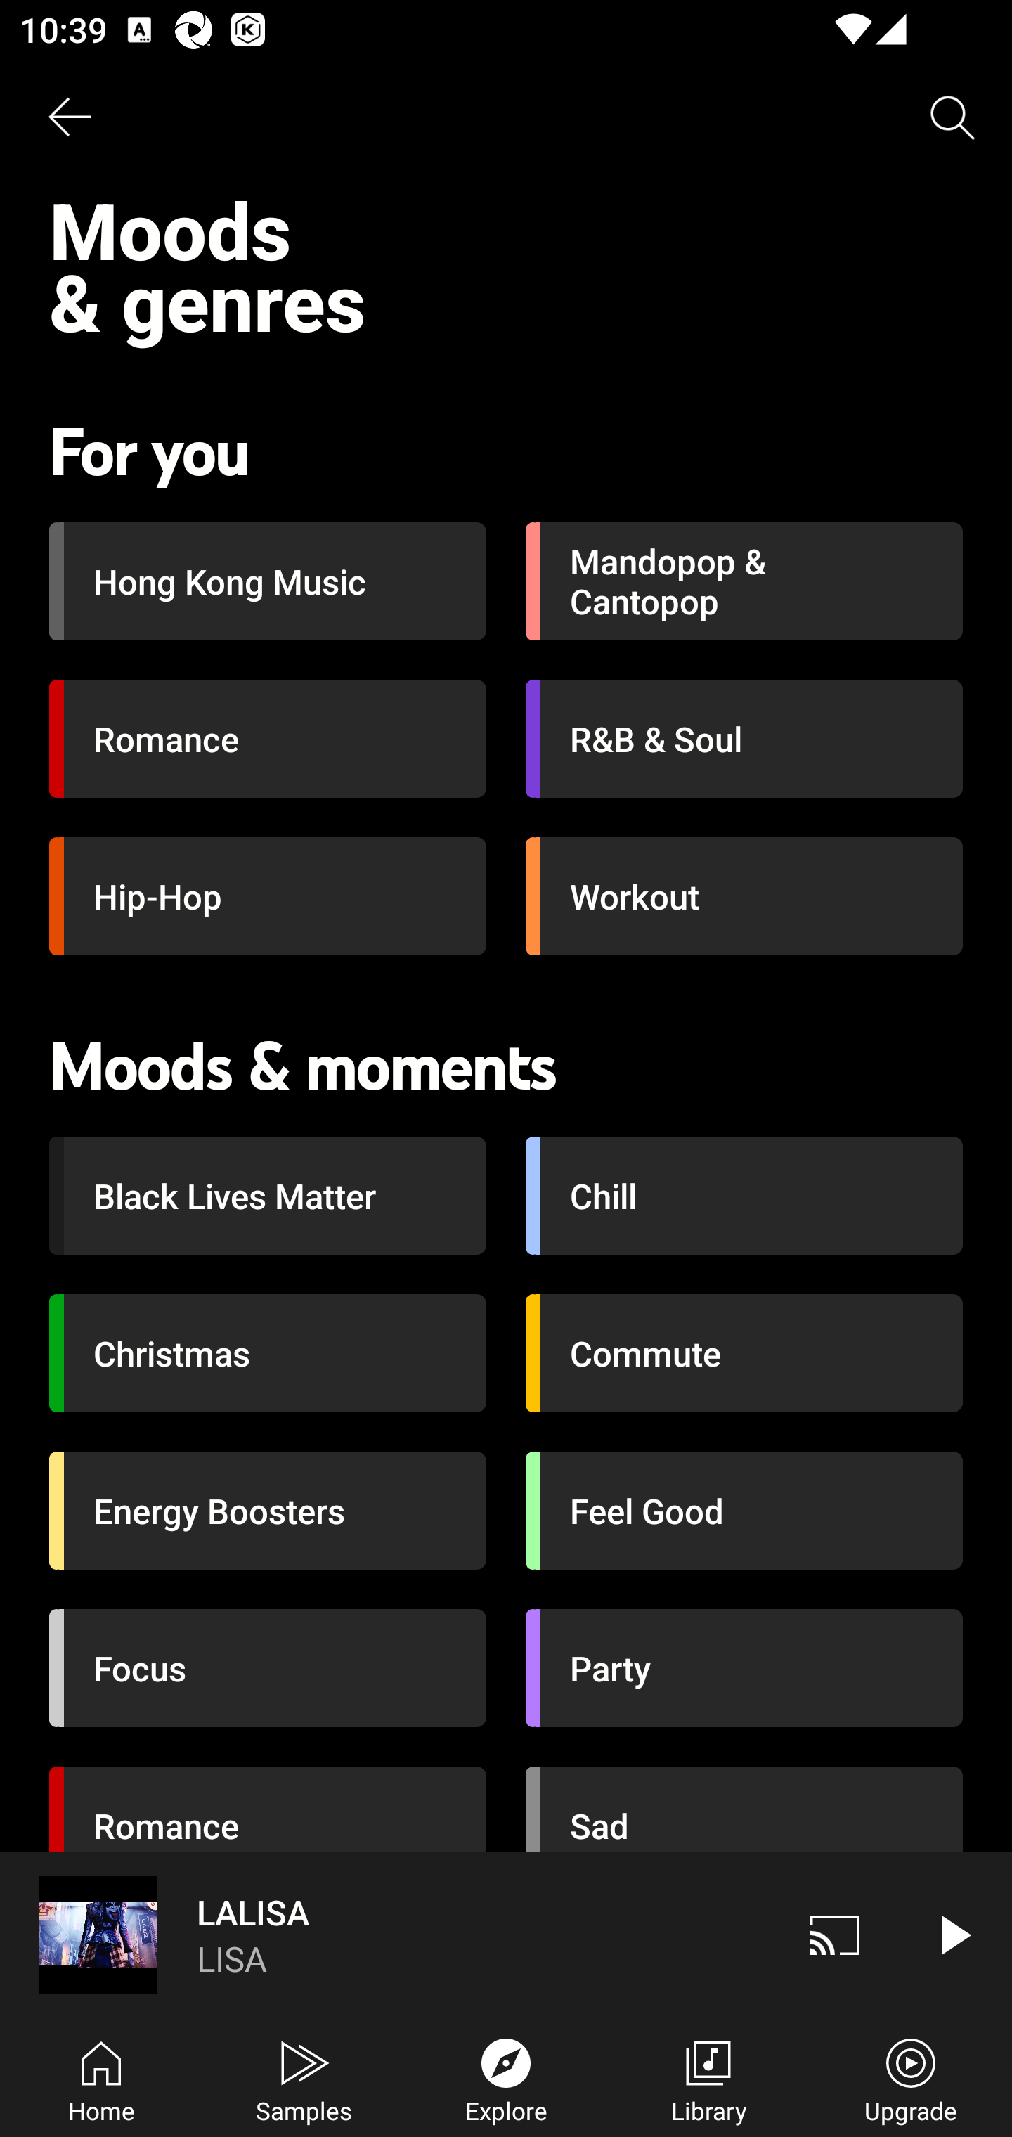 The width and height of the screenshot is (1012, 2137). I want to click on Home, so click(101, 2078).